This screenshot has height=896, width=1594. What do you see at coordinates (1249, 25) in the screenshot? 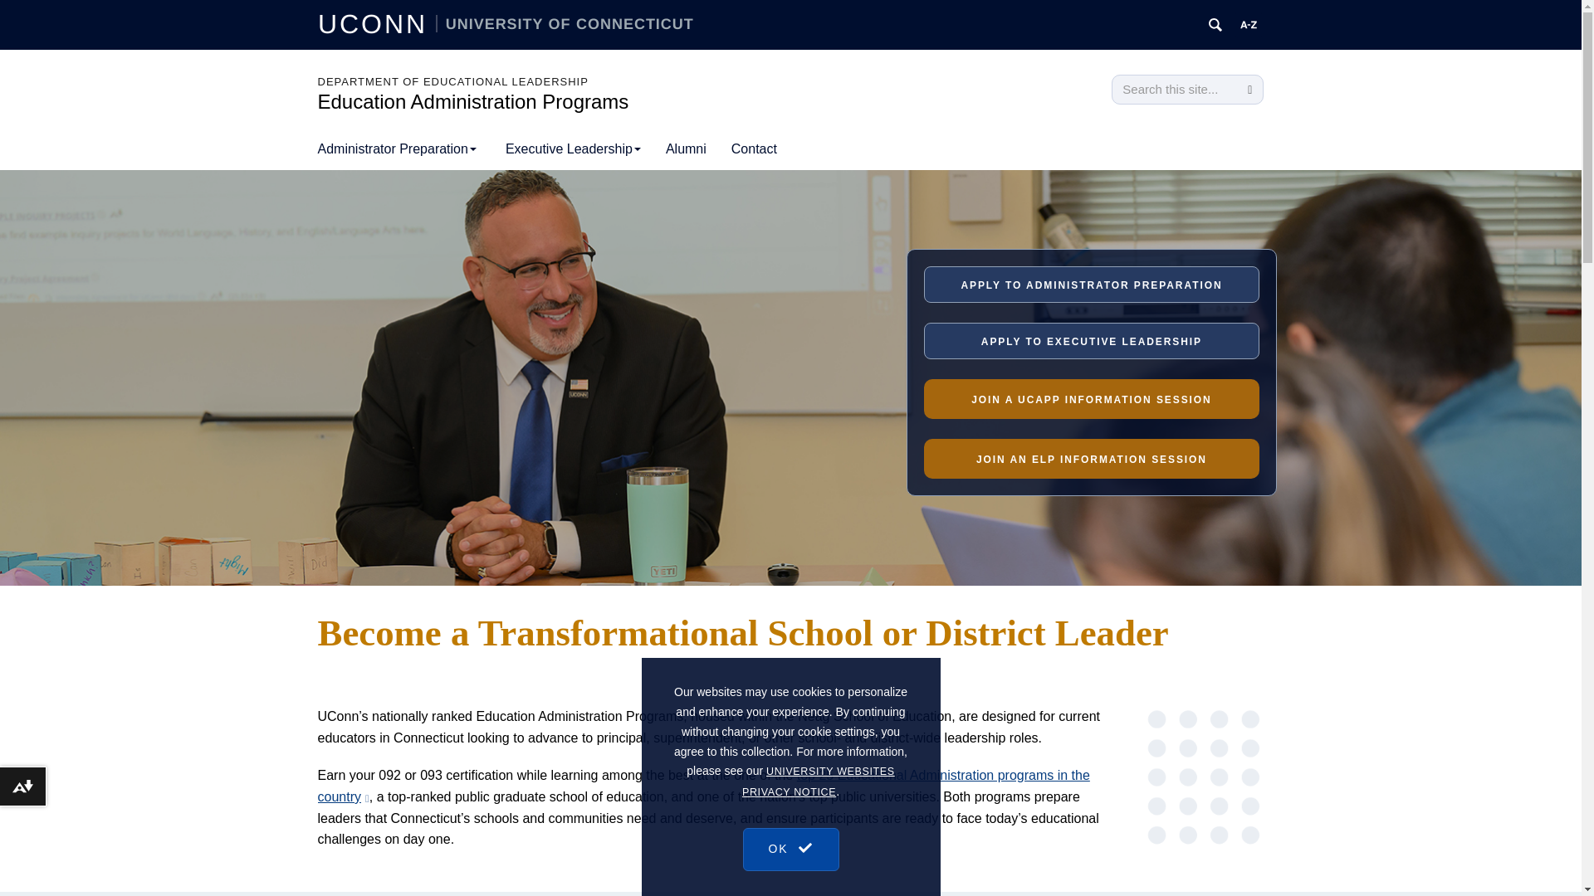
I see `UConn A to Z Index` at bounding box center [1249, 25].